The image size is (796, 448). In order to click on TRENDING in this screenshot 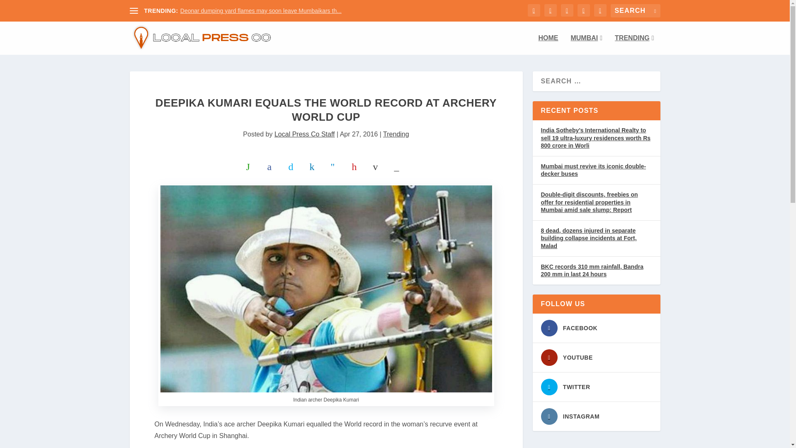, I will do `click(634, 45)`.